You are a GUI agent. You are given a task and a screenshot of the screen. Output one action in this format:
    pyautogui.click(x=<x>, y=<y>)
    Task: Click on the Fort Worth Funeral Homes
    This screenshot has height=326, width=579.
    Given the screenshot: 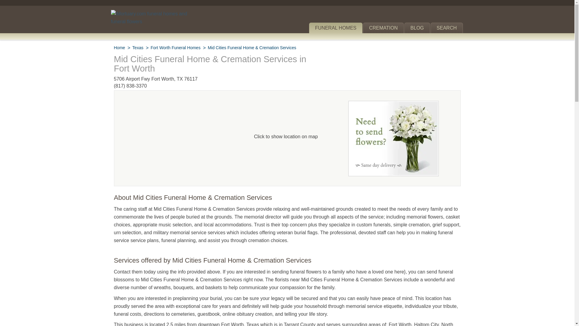 What is the action you would take?
    pyautogui.click(x=176, y=48)
    